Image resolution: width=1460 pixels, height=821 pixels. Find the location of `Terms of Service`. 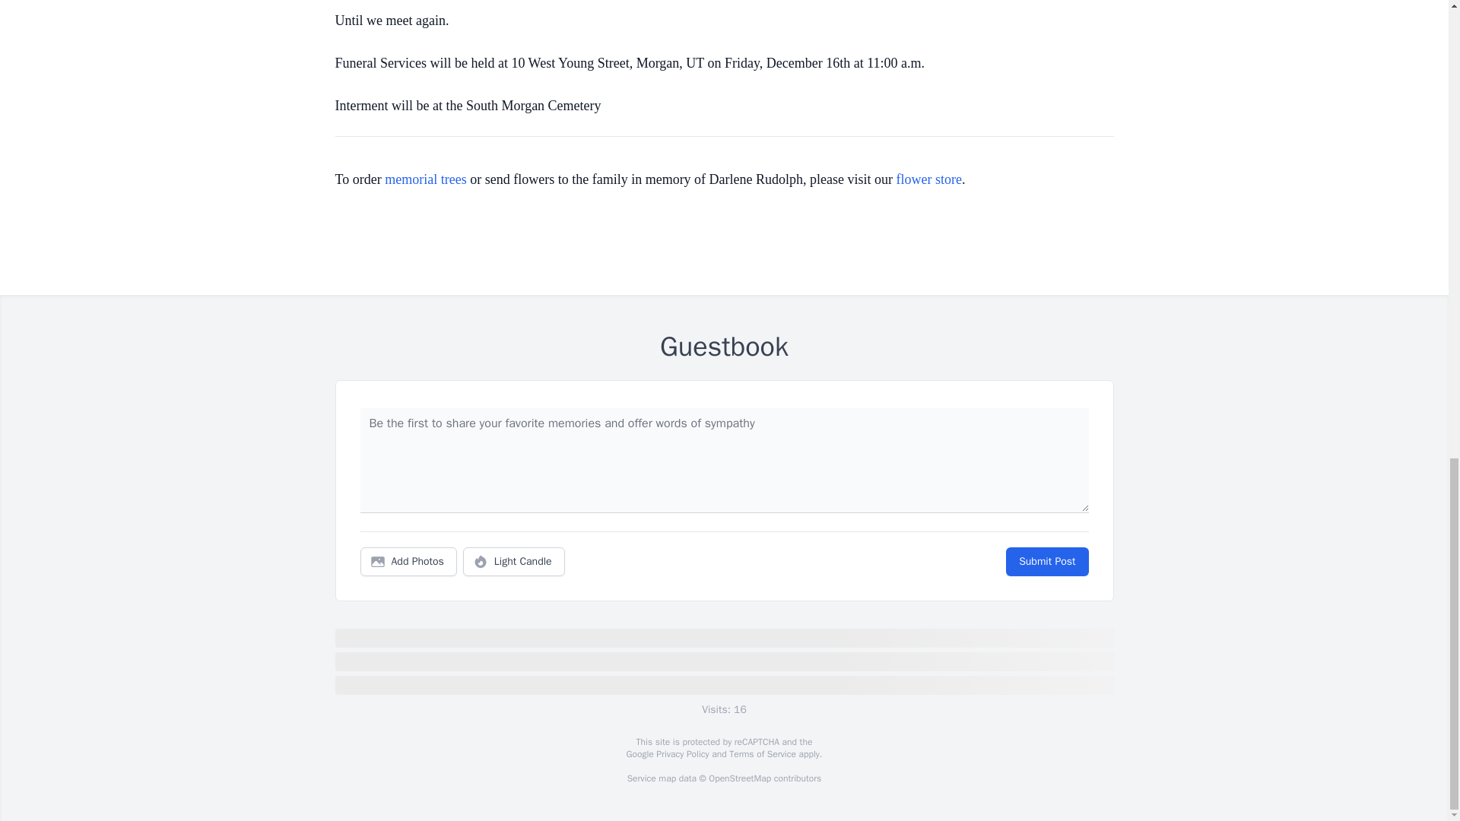

Terms of Service is located at coordinates (762, 754).